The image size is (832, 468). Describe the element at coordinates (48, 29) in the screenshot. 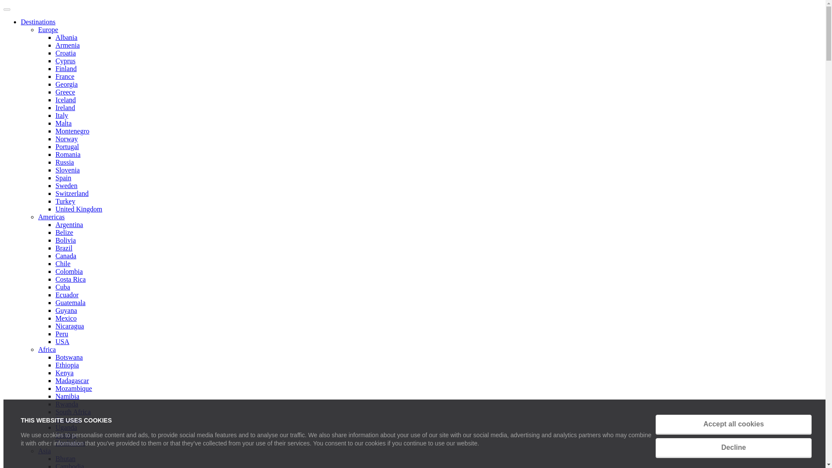

I see `Europe` at that location.